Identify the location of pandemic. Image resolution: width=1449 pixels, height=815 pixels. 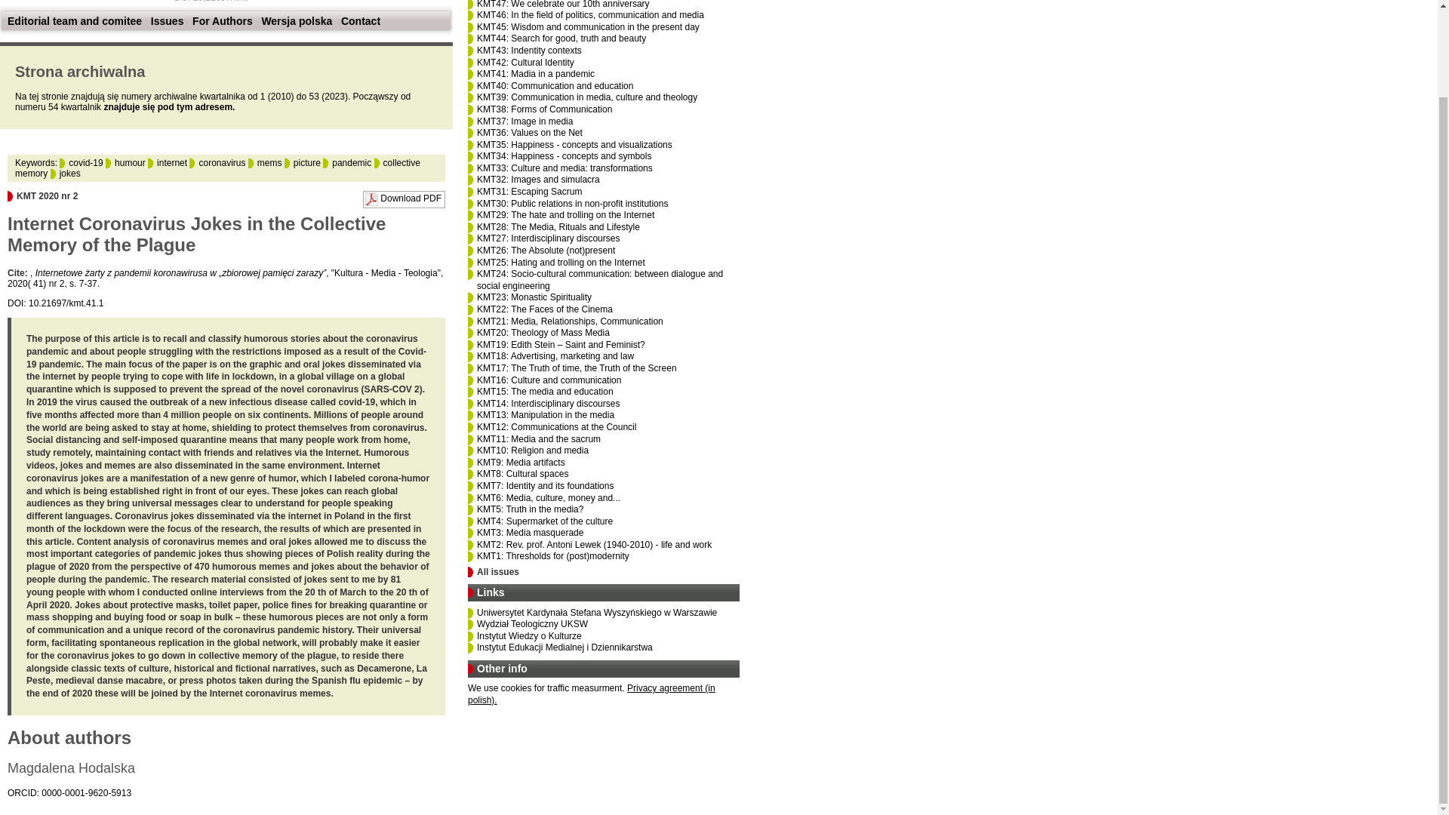
(347, 163).